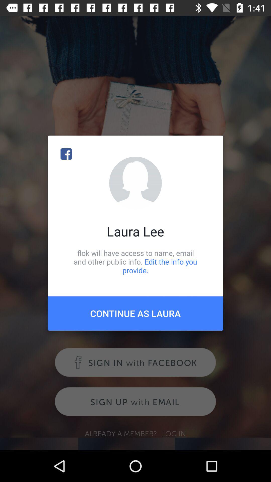 The height and width of the screenshot is (482, 271). What do you see at coordinates (135, 262) in the screenshot?
I see `press the flok will have item` at bounding box center [135, 262].